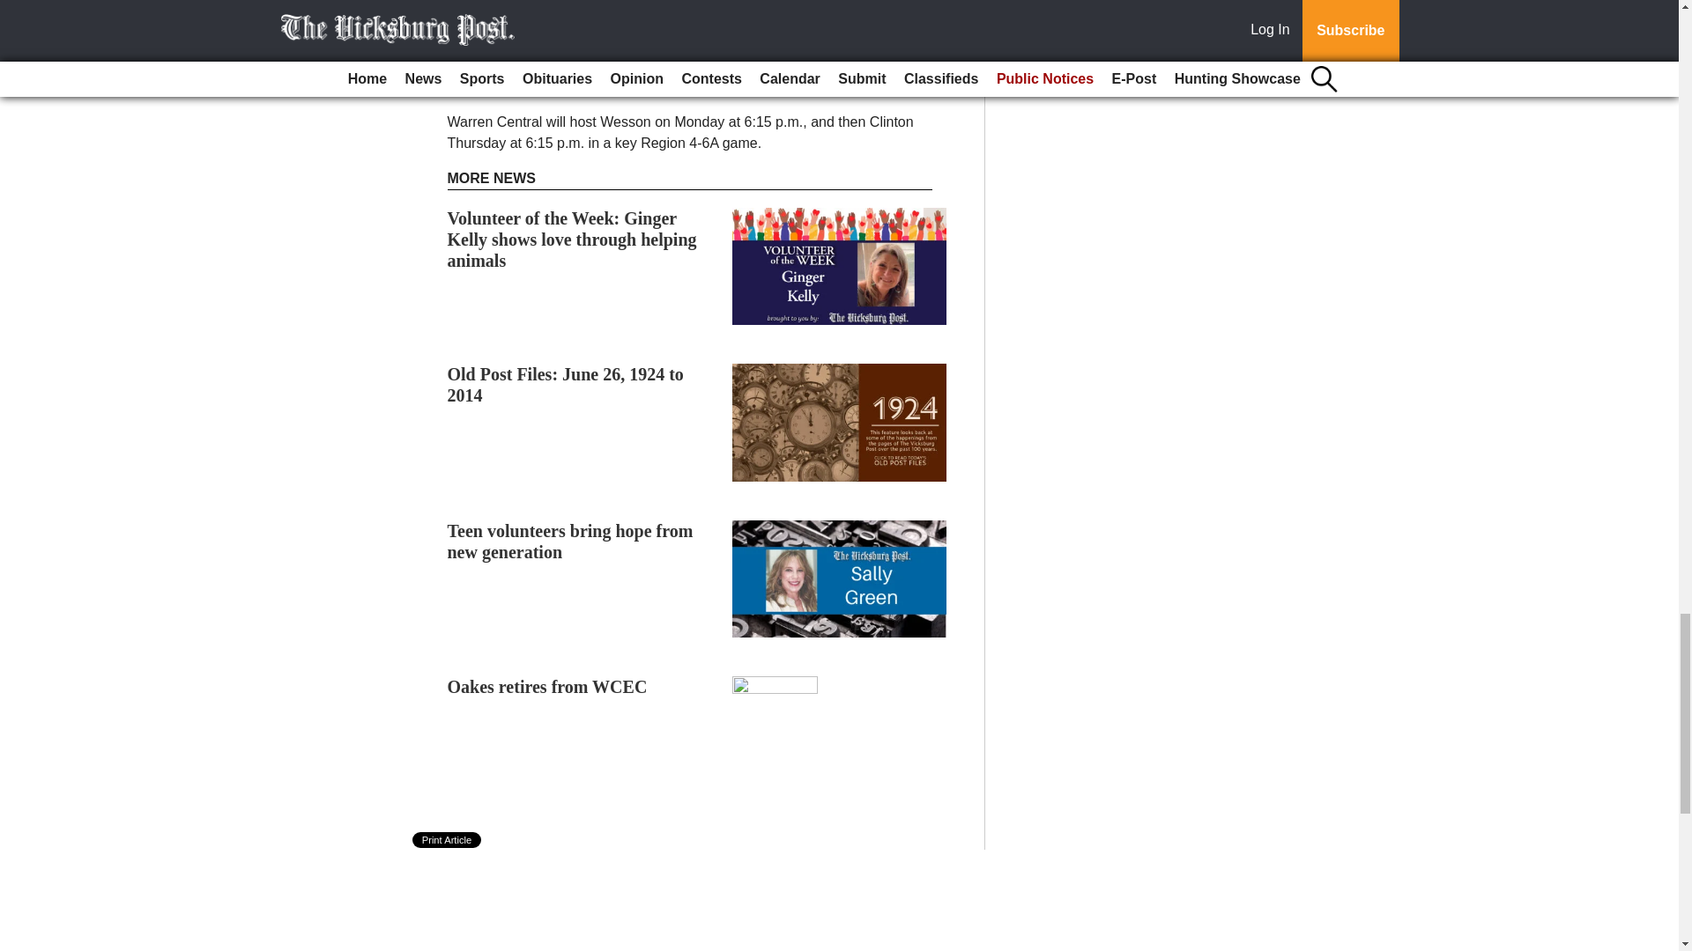 Image resolution: width=1692 pixels, height=951 pixels. Describe the element at coordinates (448, 840) in the screenshot. I see `Print Article` at that location.